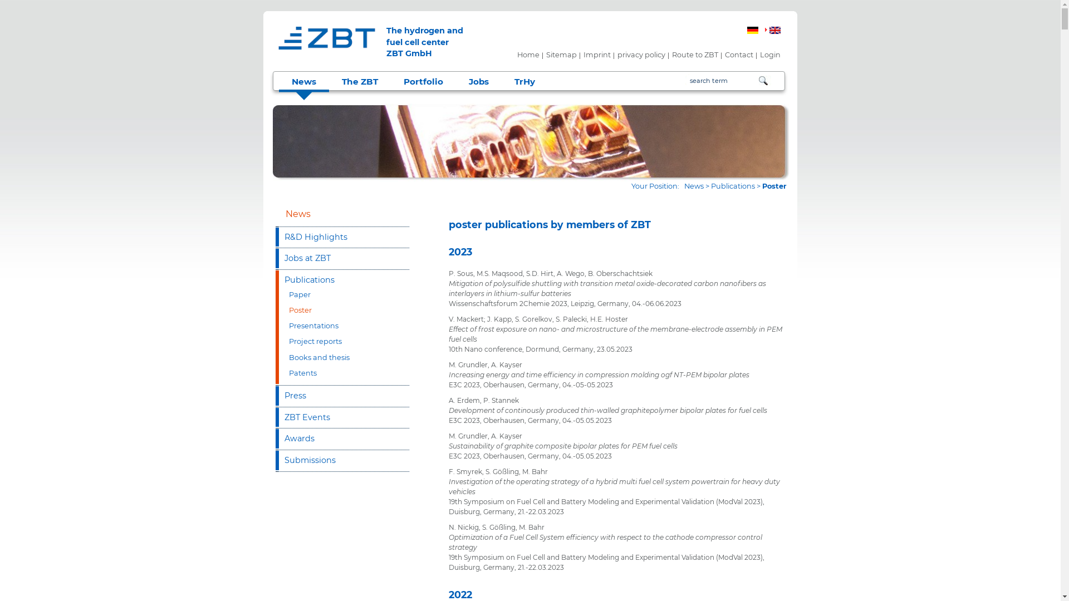 The image size is (1069, 601). Describe the element at coordinates (338, 461) in the screenshot. I see `Submissions` at that location.